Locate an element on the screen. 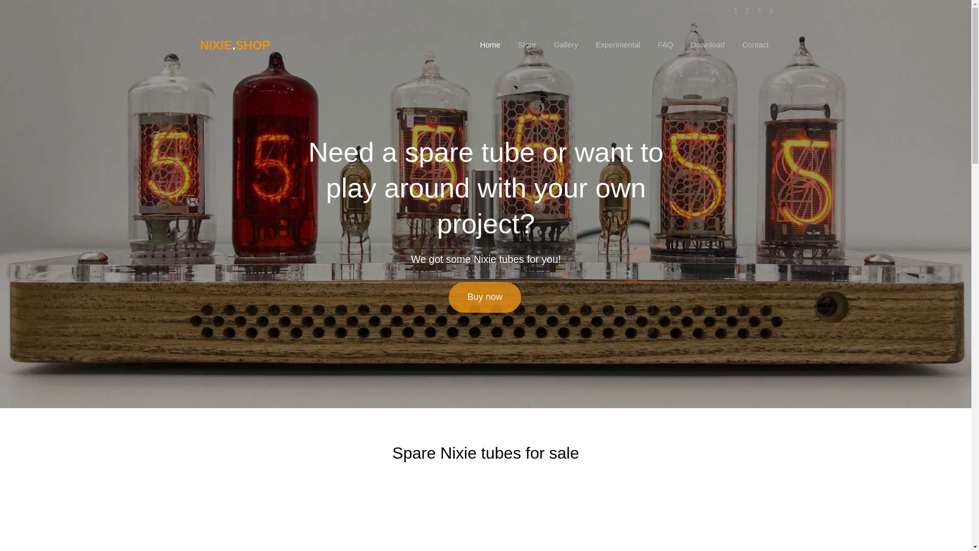 The width and height of the screenshot is (979, 551). Buy now is located at coordinates (484, 297).